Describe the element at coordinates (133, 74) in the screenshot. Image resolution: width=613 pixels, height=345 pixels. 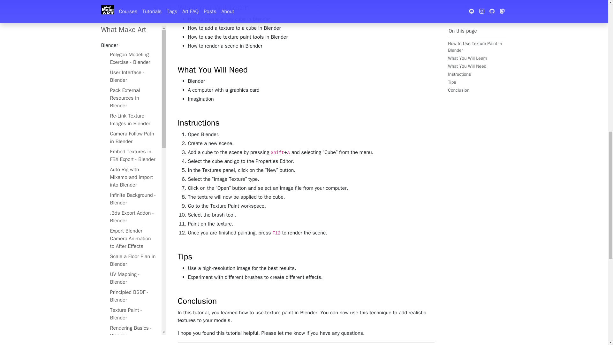
I see `Fluid Simulation Basics - Blender` at that location.